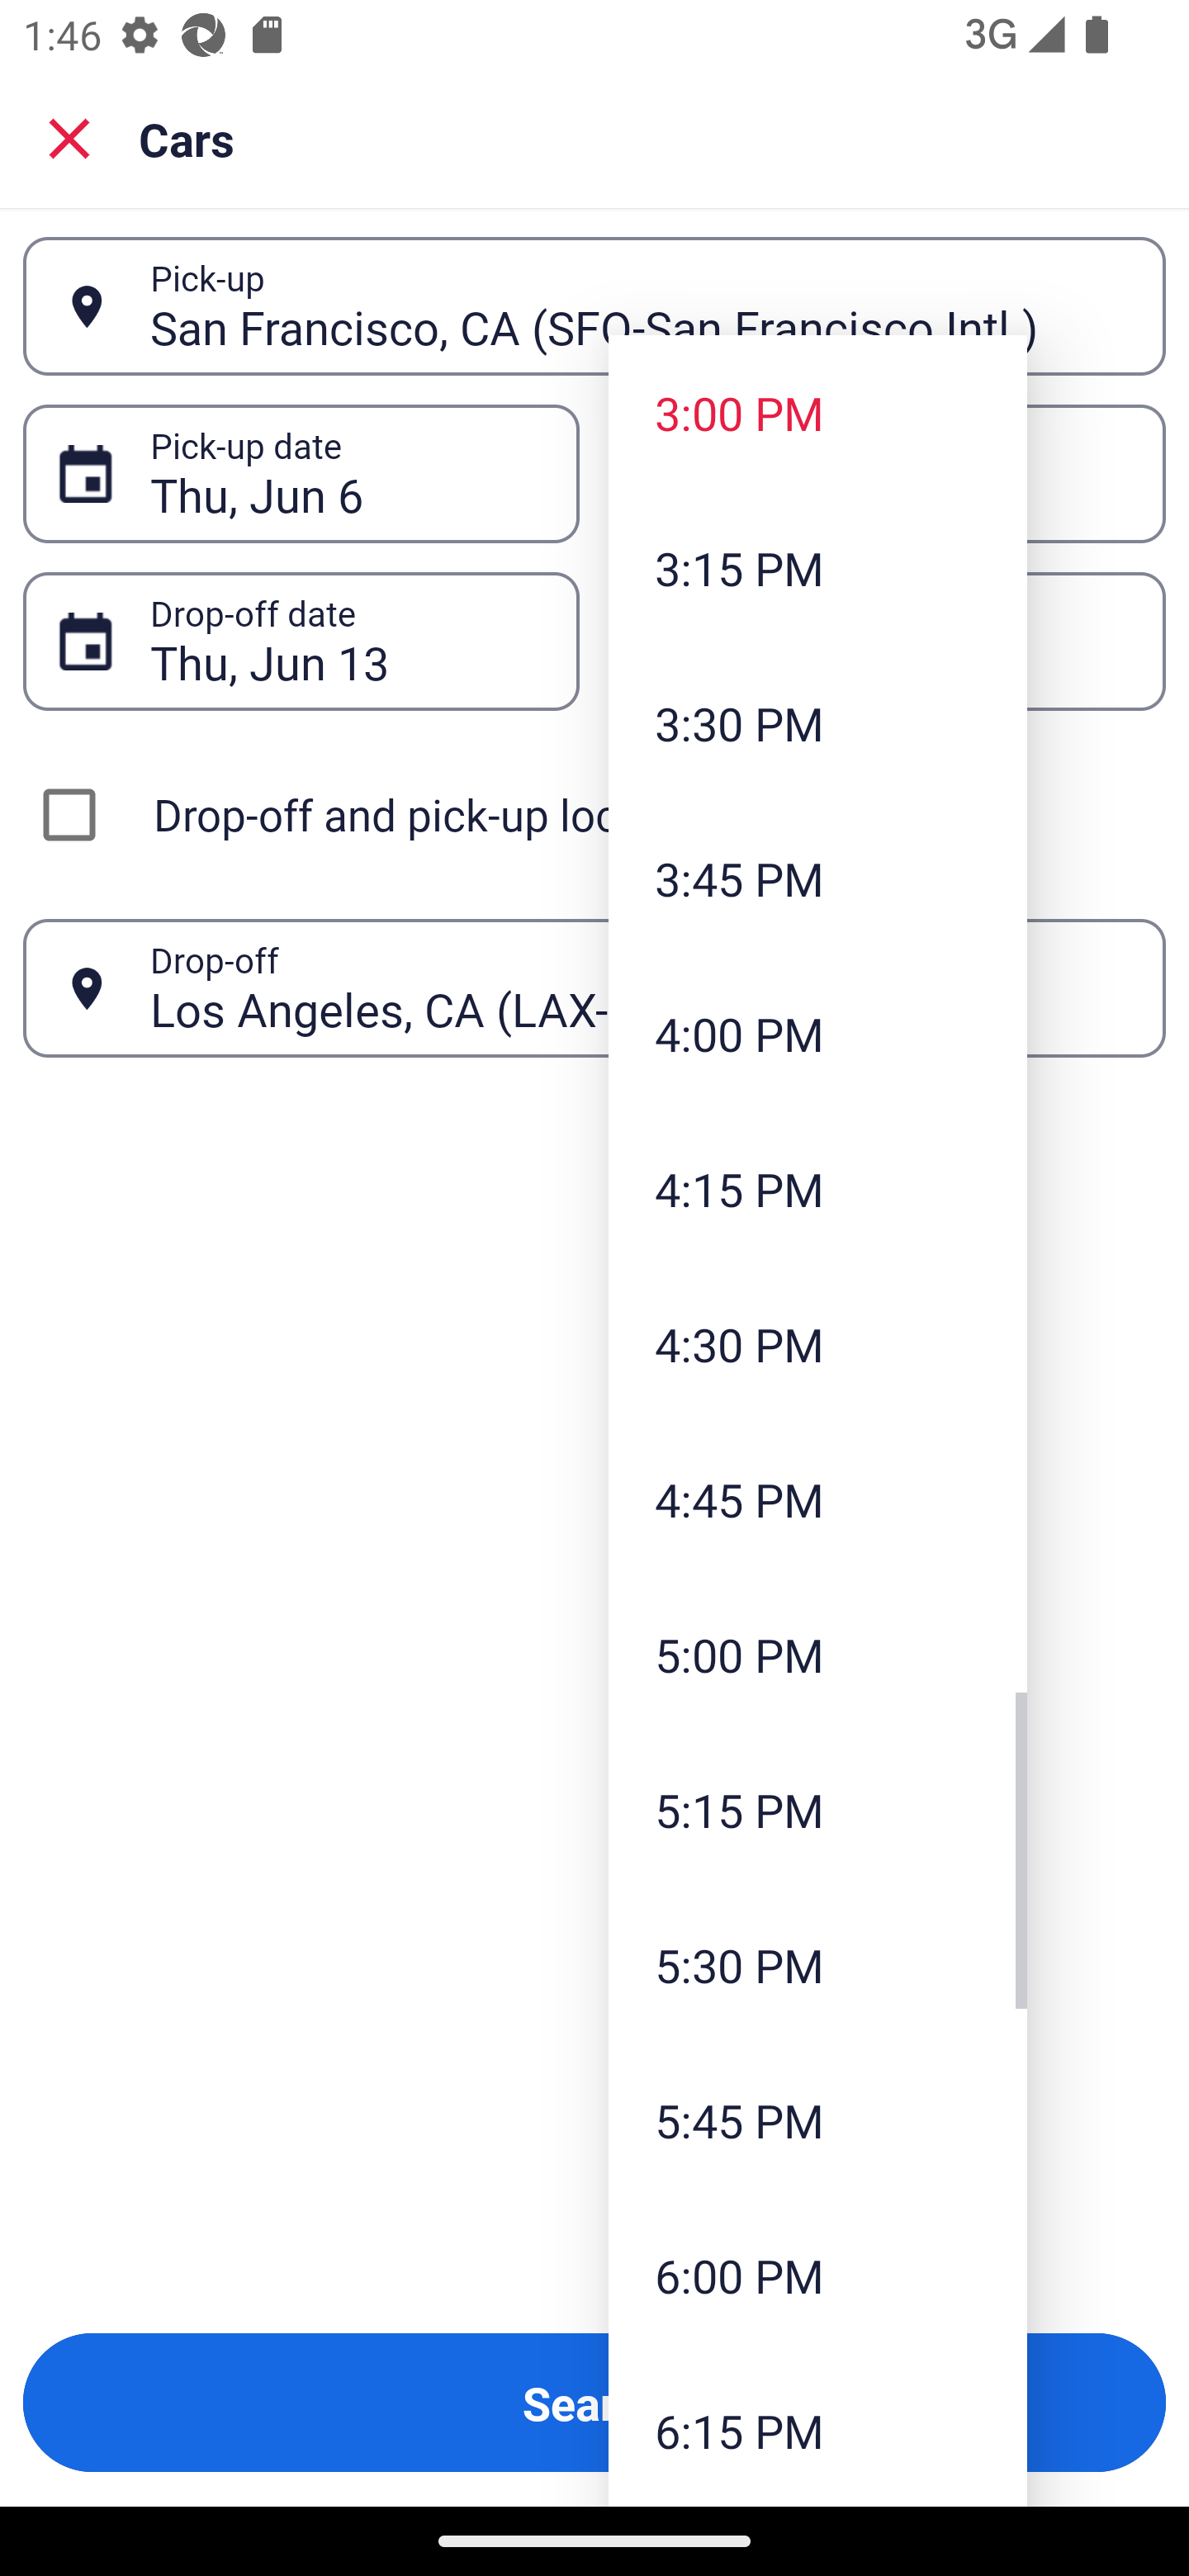  I want to click on 3:30 PM, so click(817, 723).